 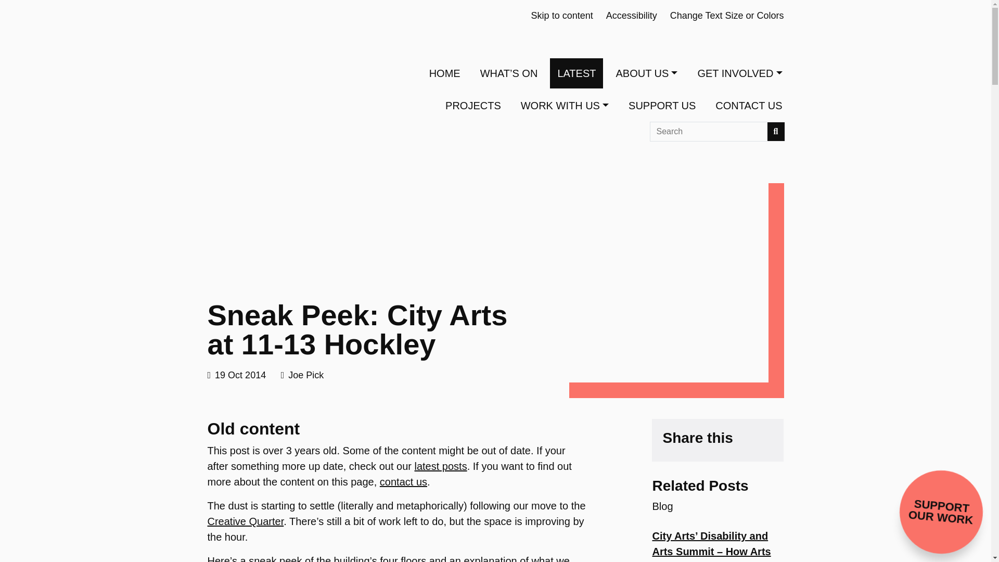 I want to click on contact us, so click(x=403, y=482).